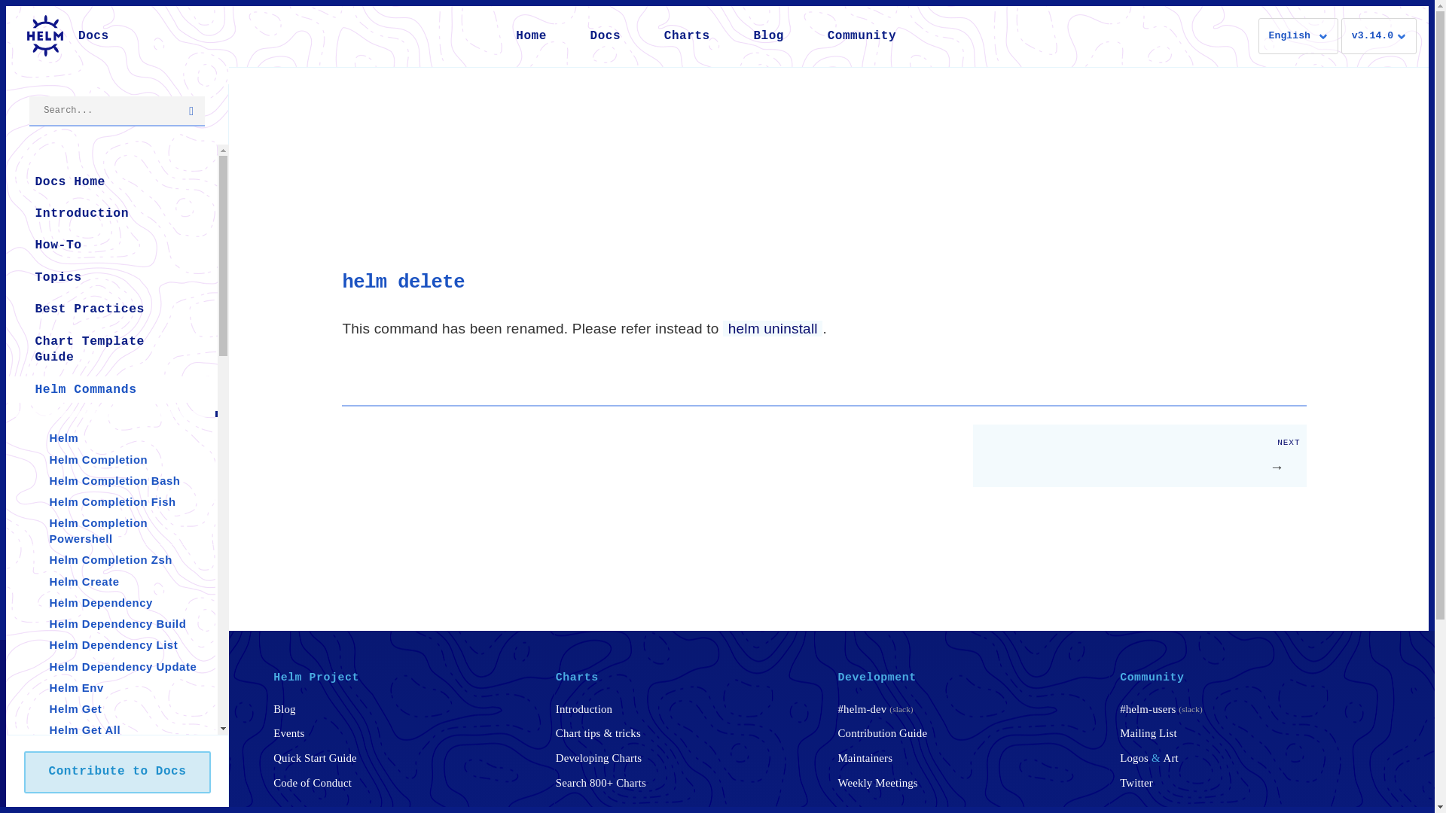 This screenshot has width=1446, height=813. Describe the element at coordinates (11, 14) in the screenshot. I see `on` at that location.